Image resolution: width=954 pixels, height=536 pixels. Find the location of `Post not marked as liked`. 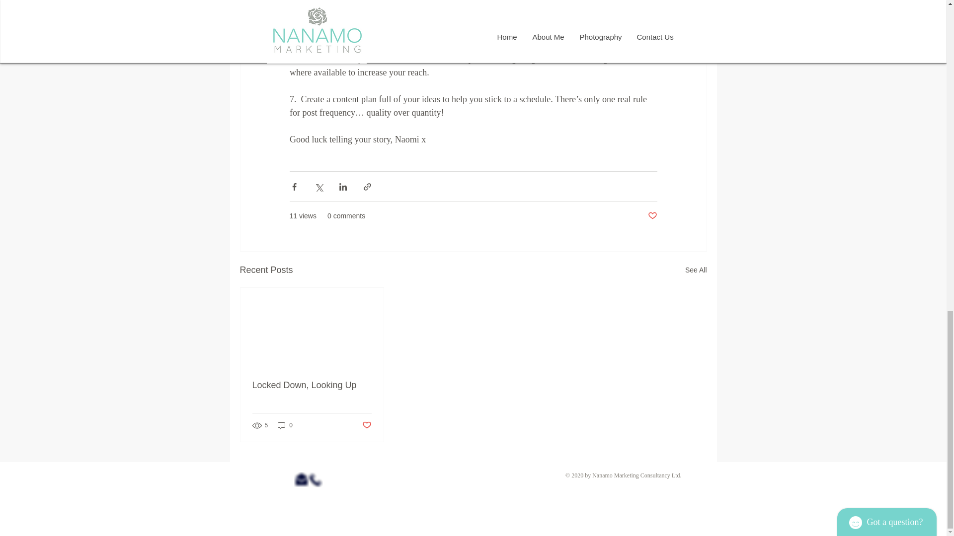

Post not marked as liked is located at coordinates (652, 216).